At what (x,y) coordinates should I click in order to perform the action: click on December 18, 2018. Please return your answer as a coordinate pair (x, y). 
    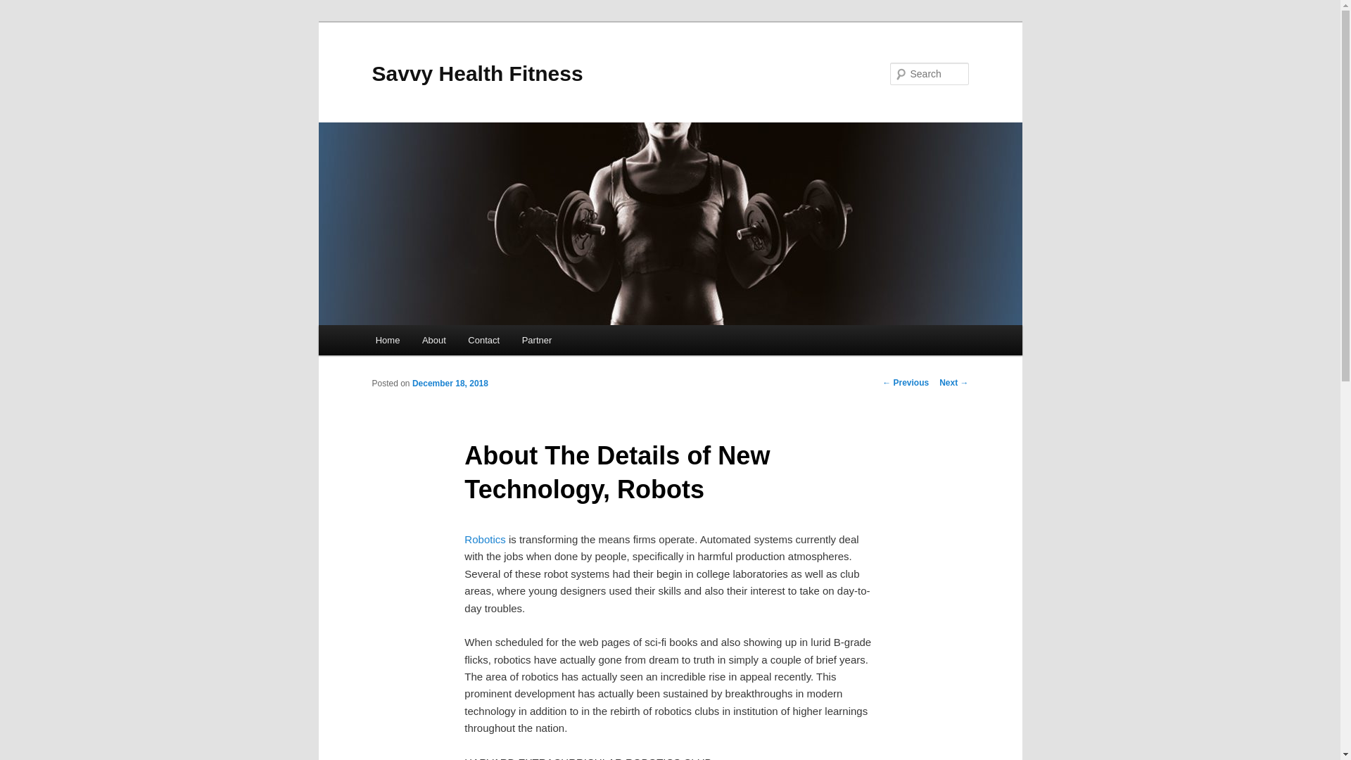
    Looking at the image, I should click on (450, 383).